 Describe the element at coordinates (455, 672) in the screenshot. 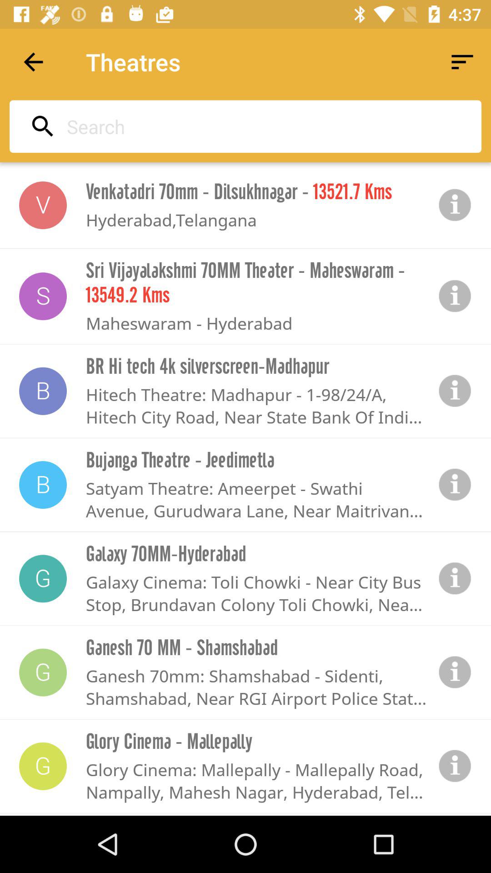

I see `information` at that location.